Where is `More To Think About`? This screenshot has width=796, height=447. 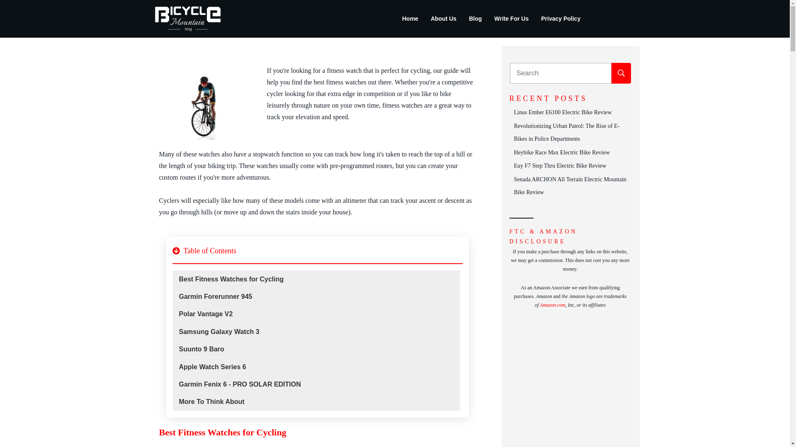 More To Think About is located at coordinates (211, 401).